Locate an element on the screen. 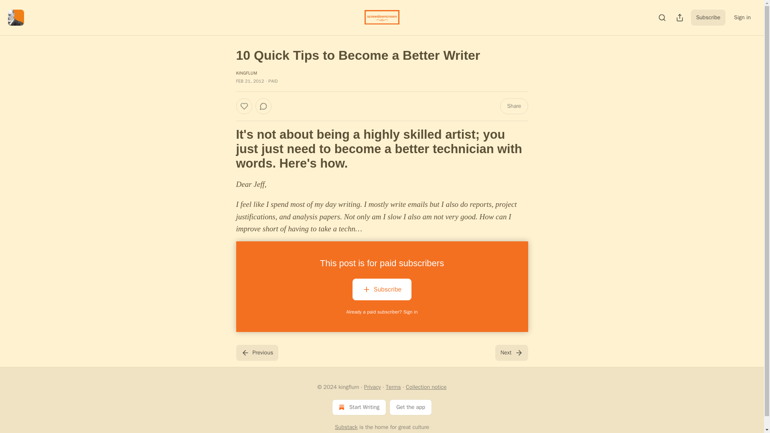 This screenshot has width=770, height=433. KINGFLUM is located at coordinates (246, 73).